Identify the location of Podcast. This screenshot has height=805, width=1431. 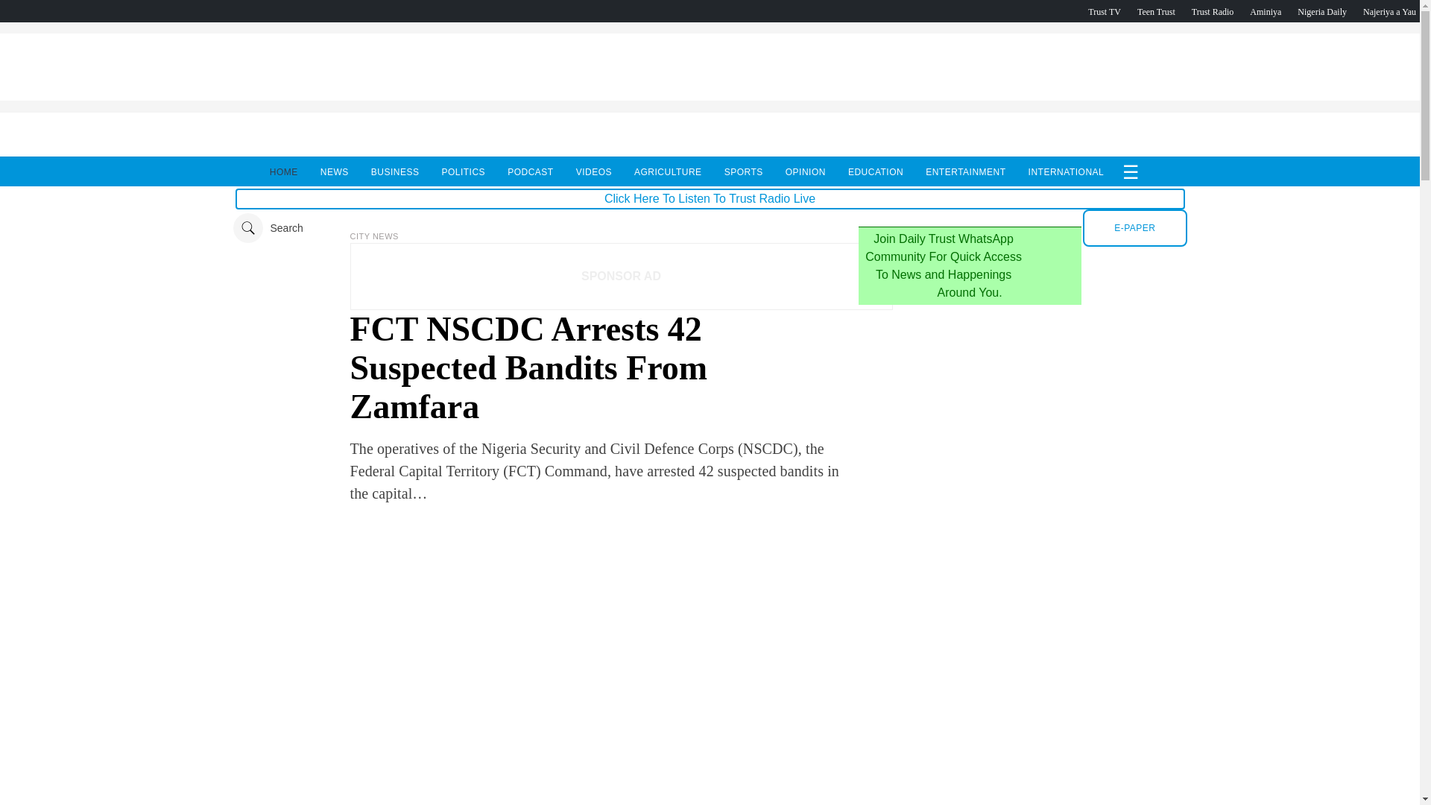
(1322, 11).